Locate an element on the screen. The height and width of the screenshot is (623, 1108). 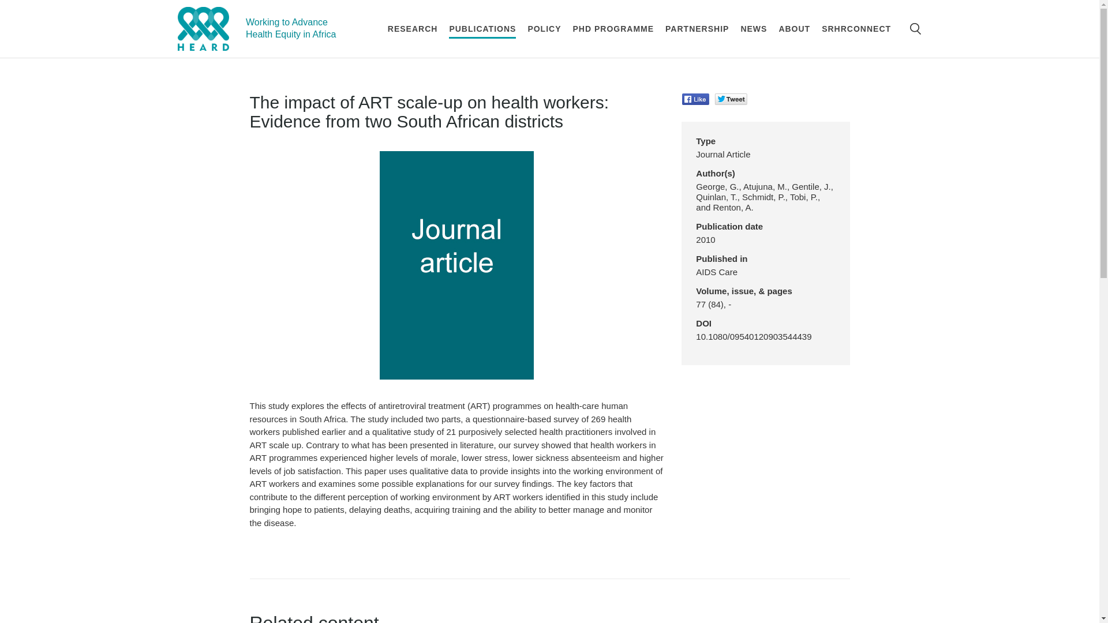
POLICY is located at coordinates (544, 29).